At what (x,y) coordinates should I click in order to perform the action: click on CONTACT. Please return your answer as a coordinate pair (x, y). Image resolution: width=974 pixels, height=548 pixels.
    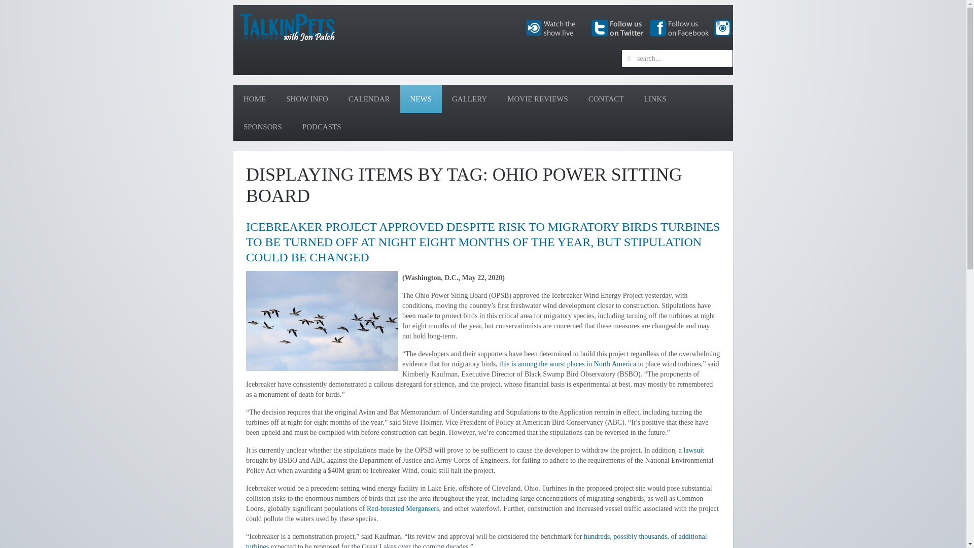
    Looking at the image, I should click on (606, 99).